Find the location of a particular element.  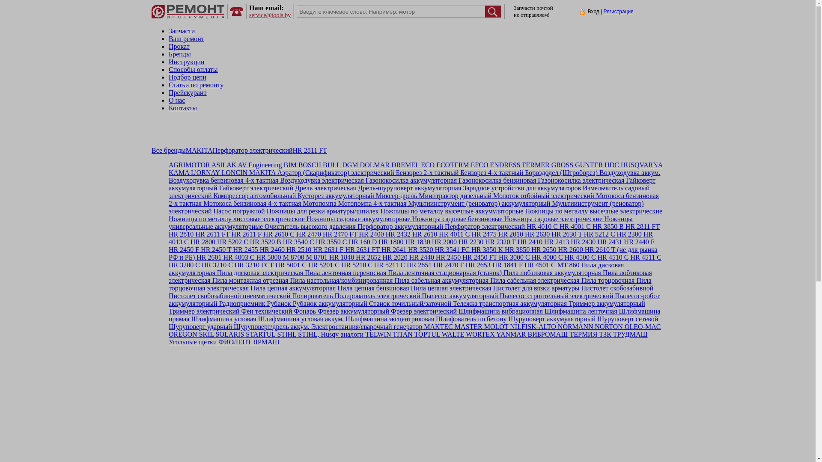

ECO is located at coordinates (427, 165).